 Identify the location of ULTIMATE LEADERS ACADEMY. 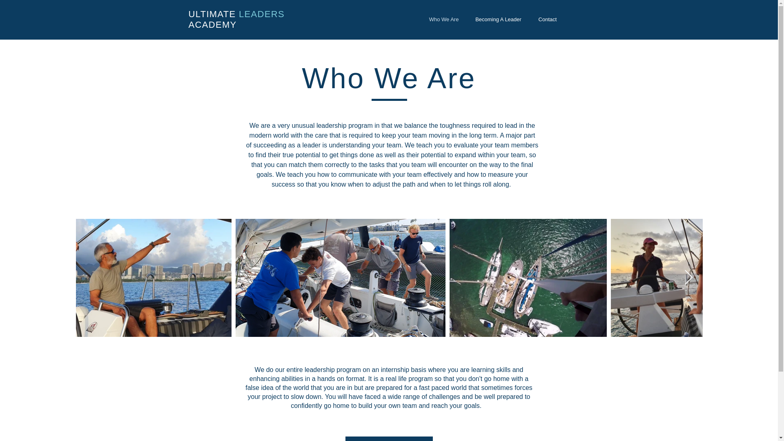
(236, 19).